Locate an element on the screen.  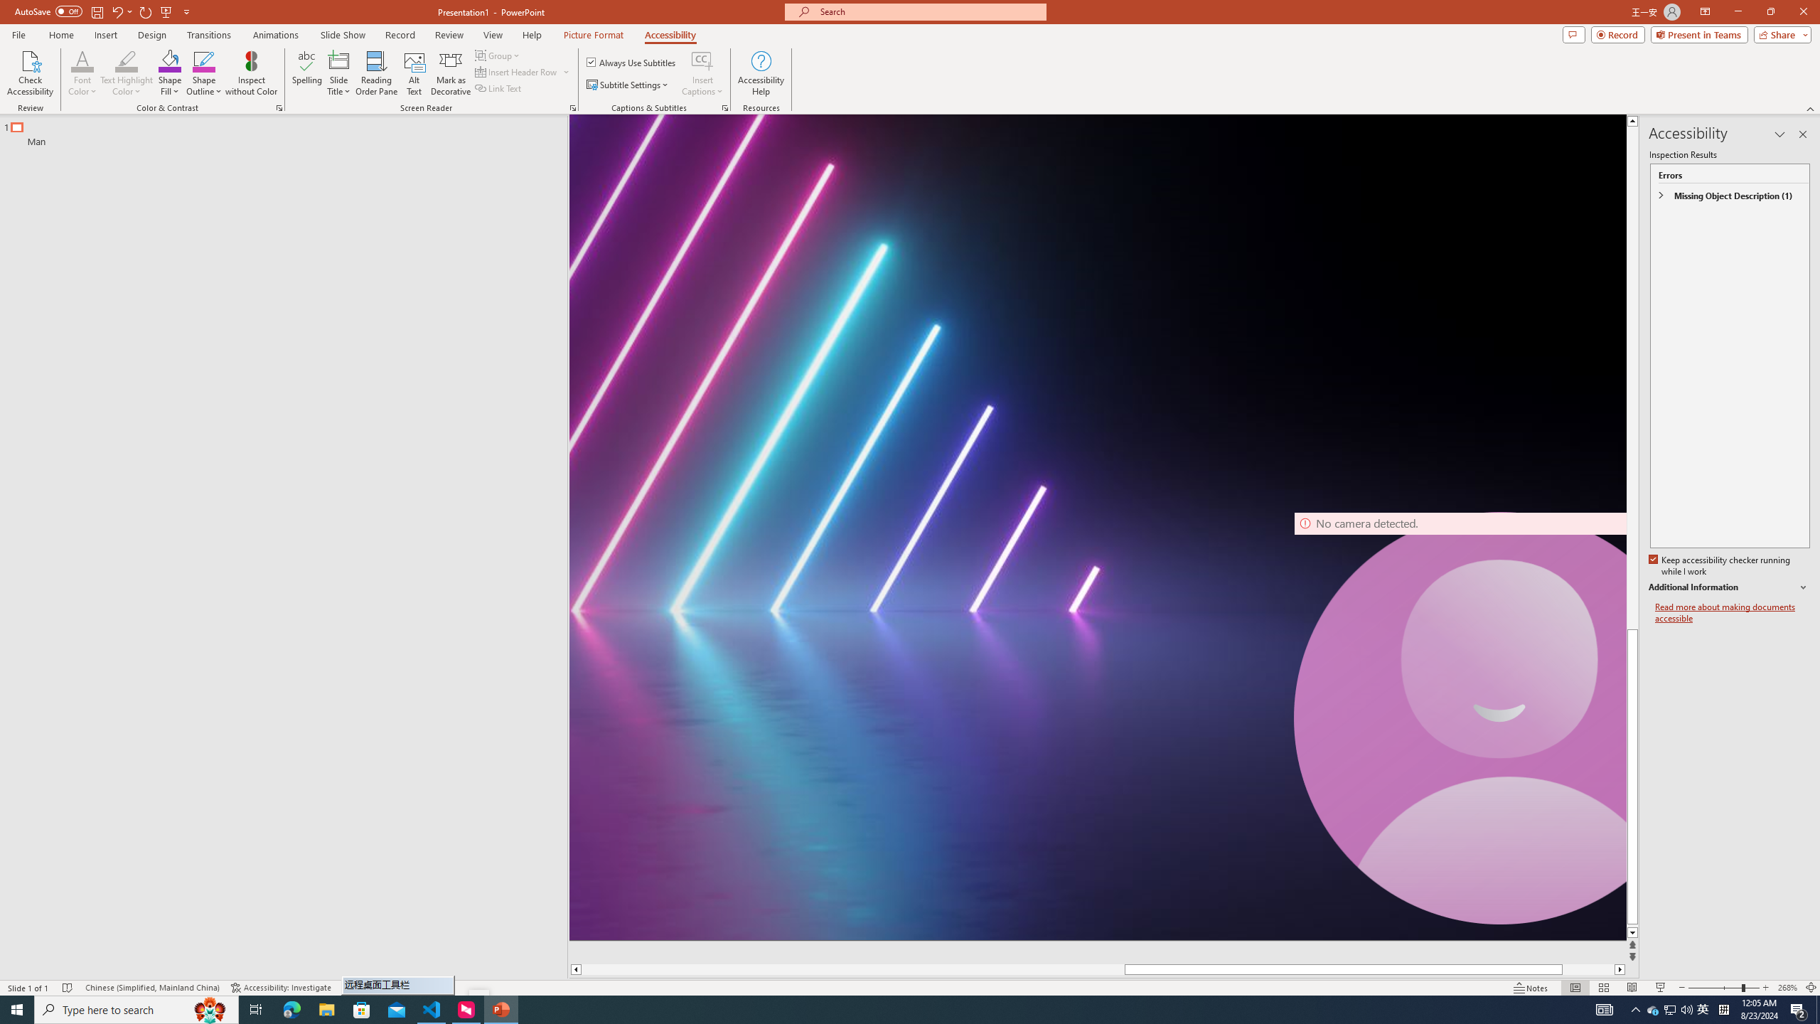
Link Text is located at coordinates (499, 88).